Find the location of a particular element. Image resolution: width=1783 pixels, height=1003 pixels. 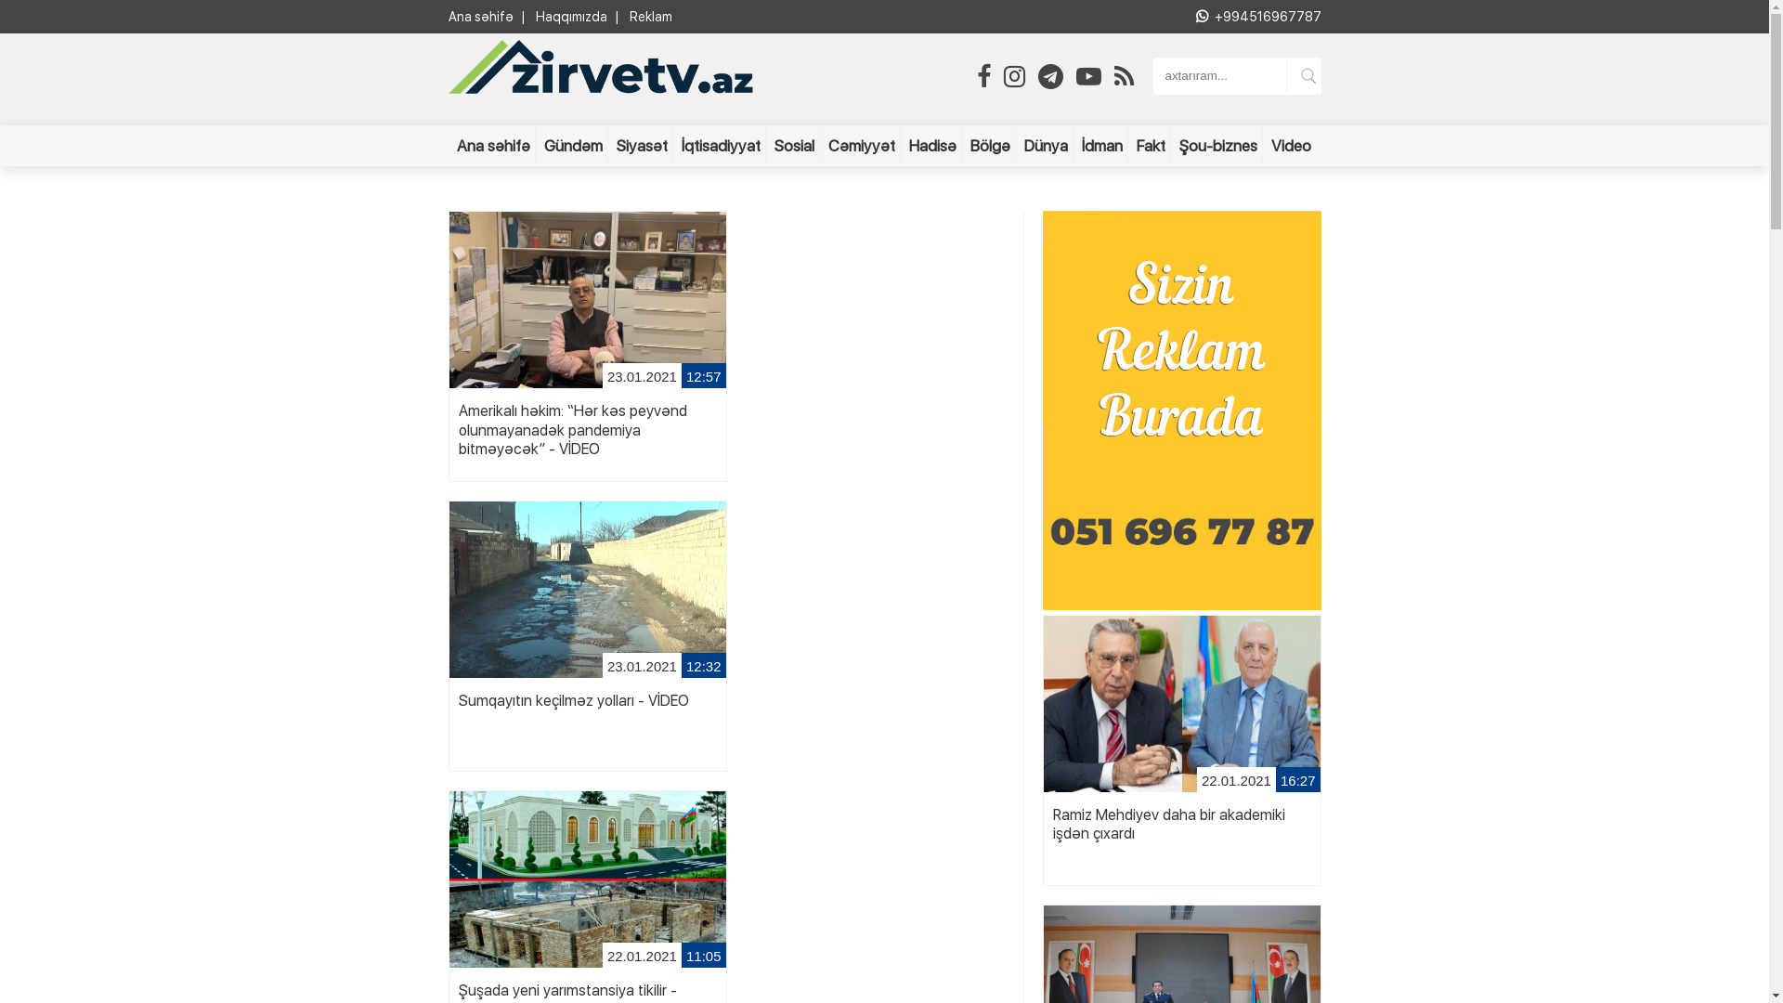

Reklam is located at coordinates (651, 17).